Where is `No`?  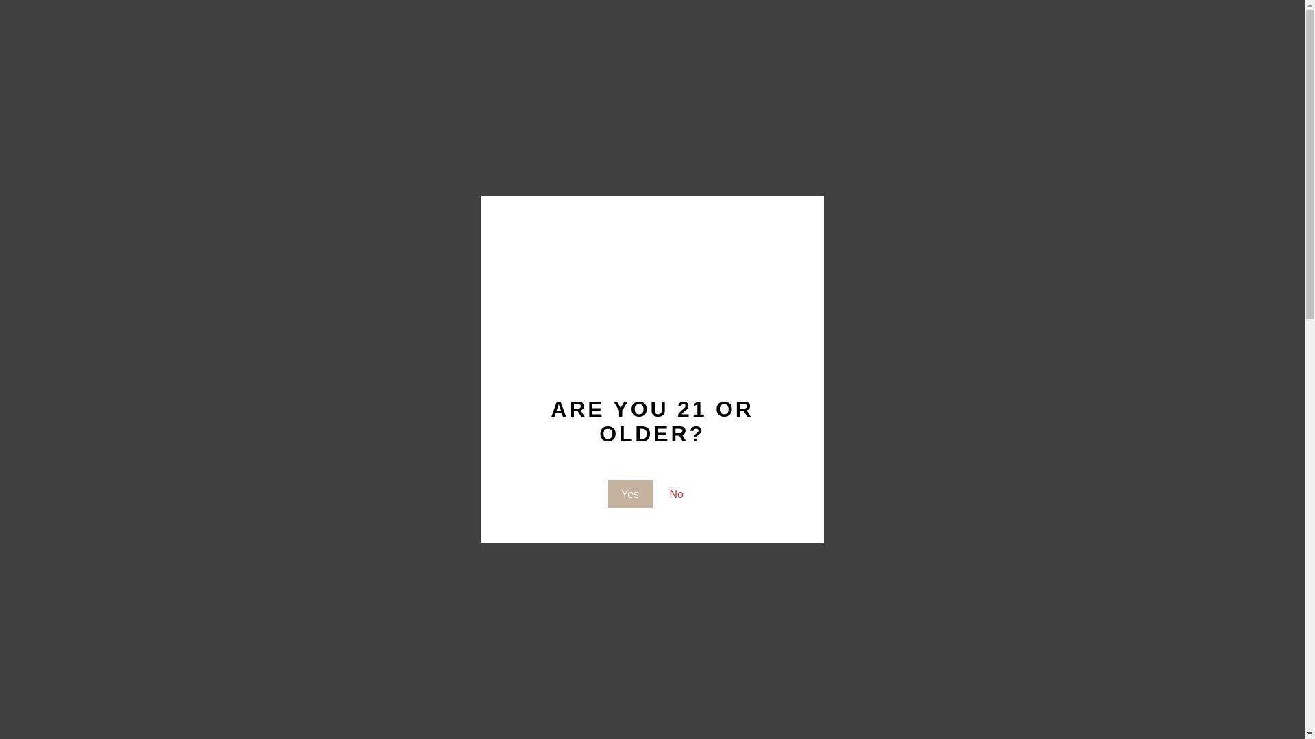 No is located at coordinates (677, 495).